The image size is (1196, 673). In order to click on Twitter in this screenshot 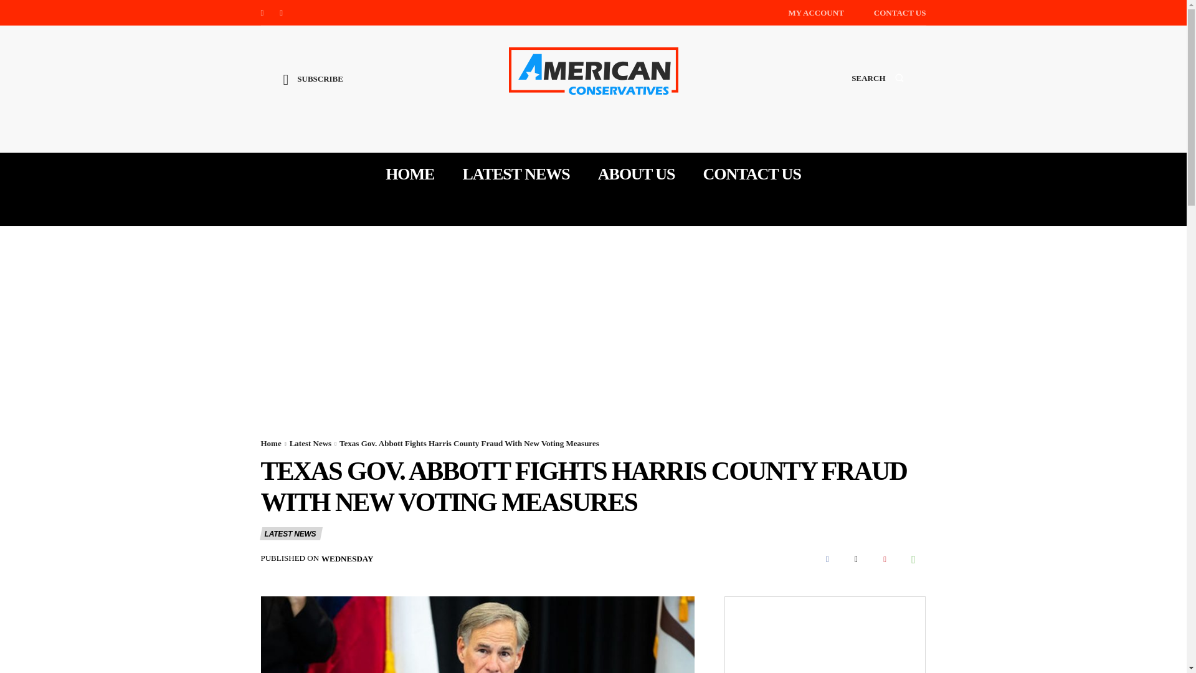, I will do `click(282, 12)`.